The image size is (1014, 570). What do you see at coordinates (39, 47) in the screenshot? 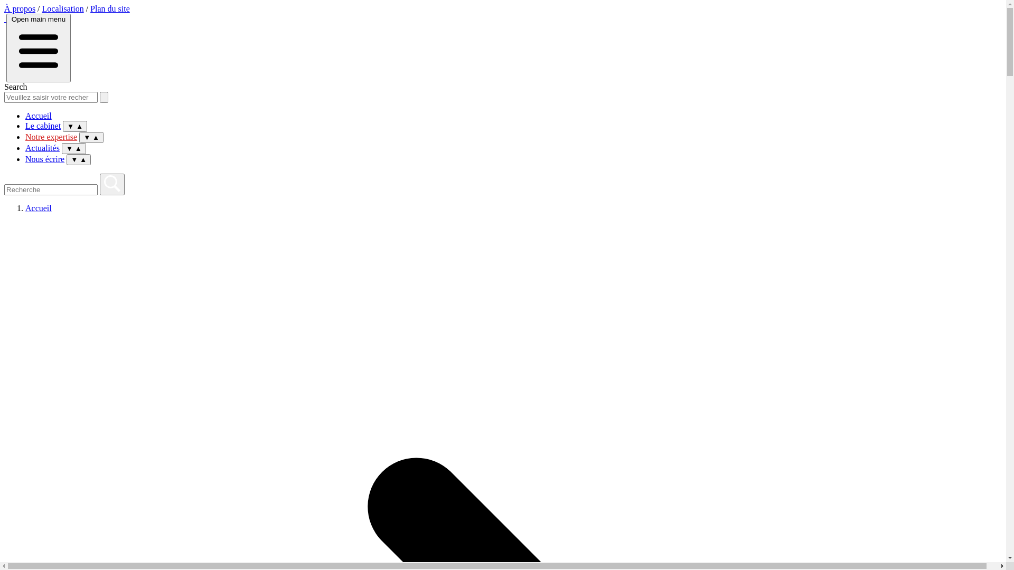
I see `Open main menu` at bounding box center [39, 47].